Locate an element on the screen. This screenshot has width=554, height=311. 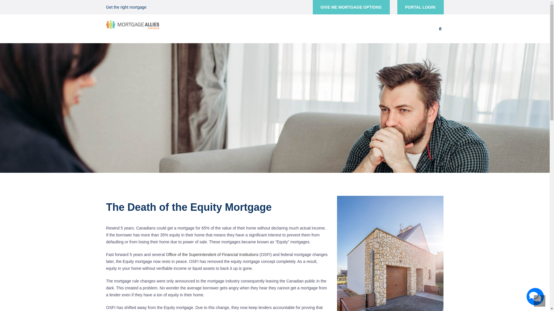
Education is located at coordinates (260, 28).